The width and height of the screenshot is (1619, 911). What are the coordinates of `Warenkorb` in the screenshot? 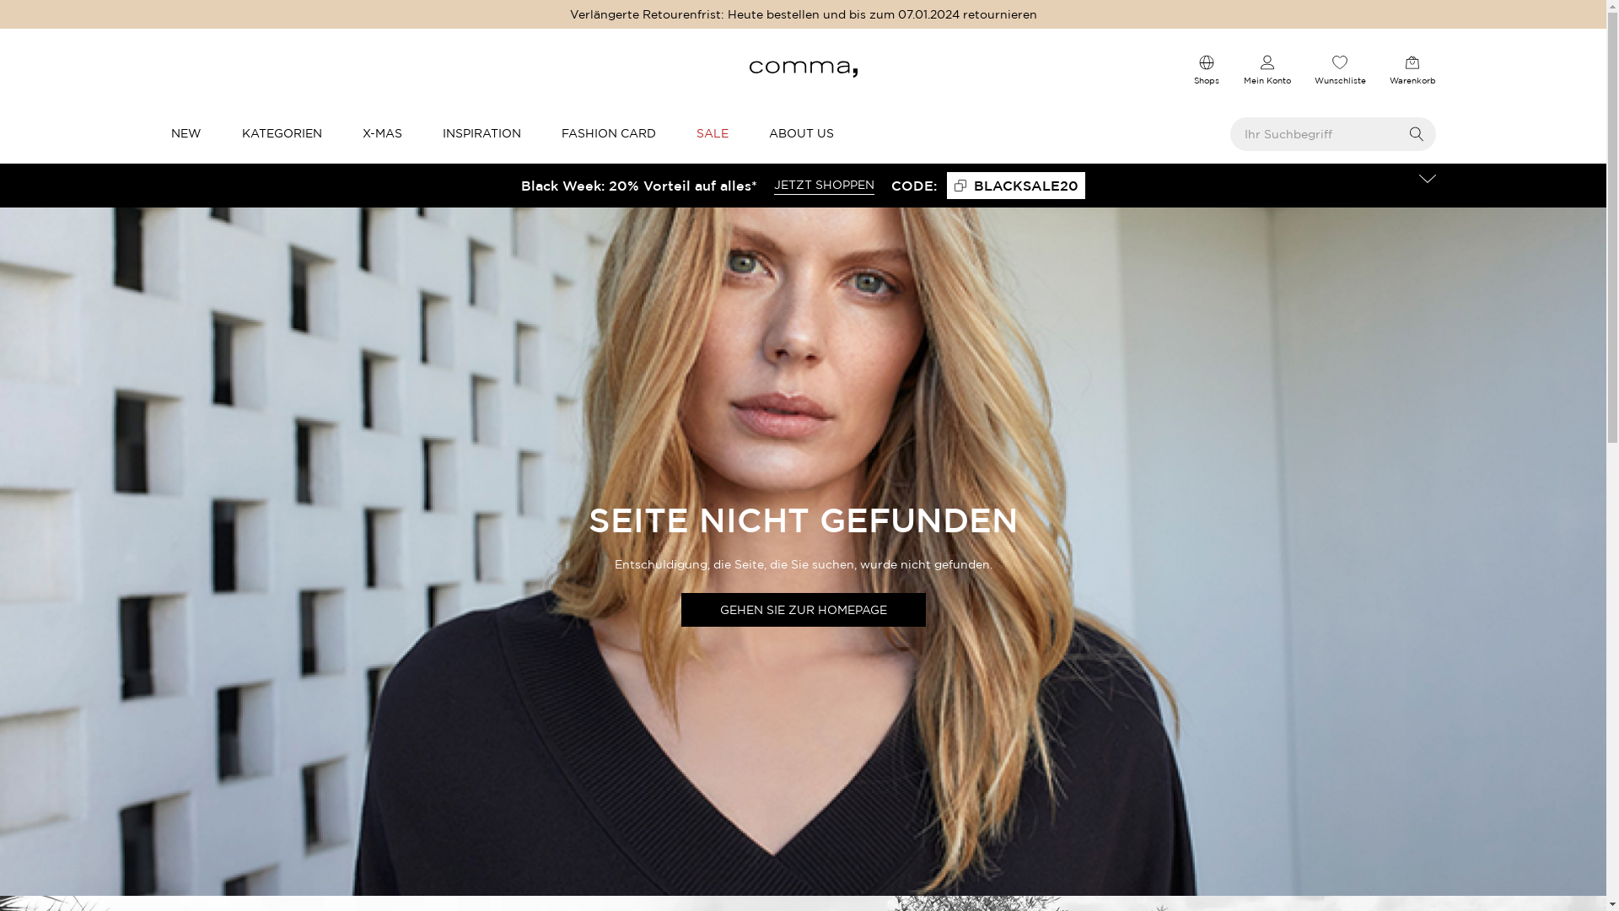 It's located at (1413, 67).